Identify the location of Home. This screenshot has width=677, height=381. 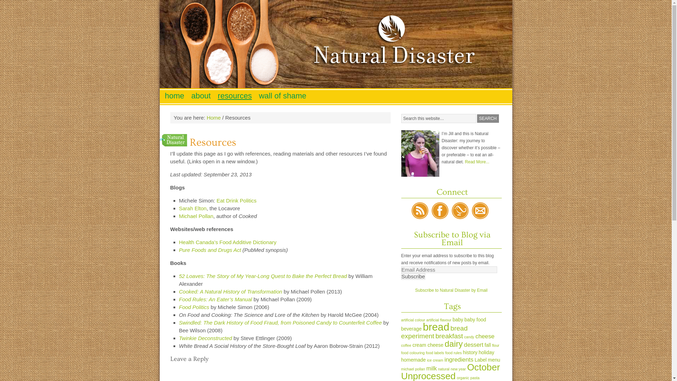
(214, 118).